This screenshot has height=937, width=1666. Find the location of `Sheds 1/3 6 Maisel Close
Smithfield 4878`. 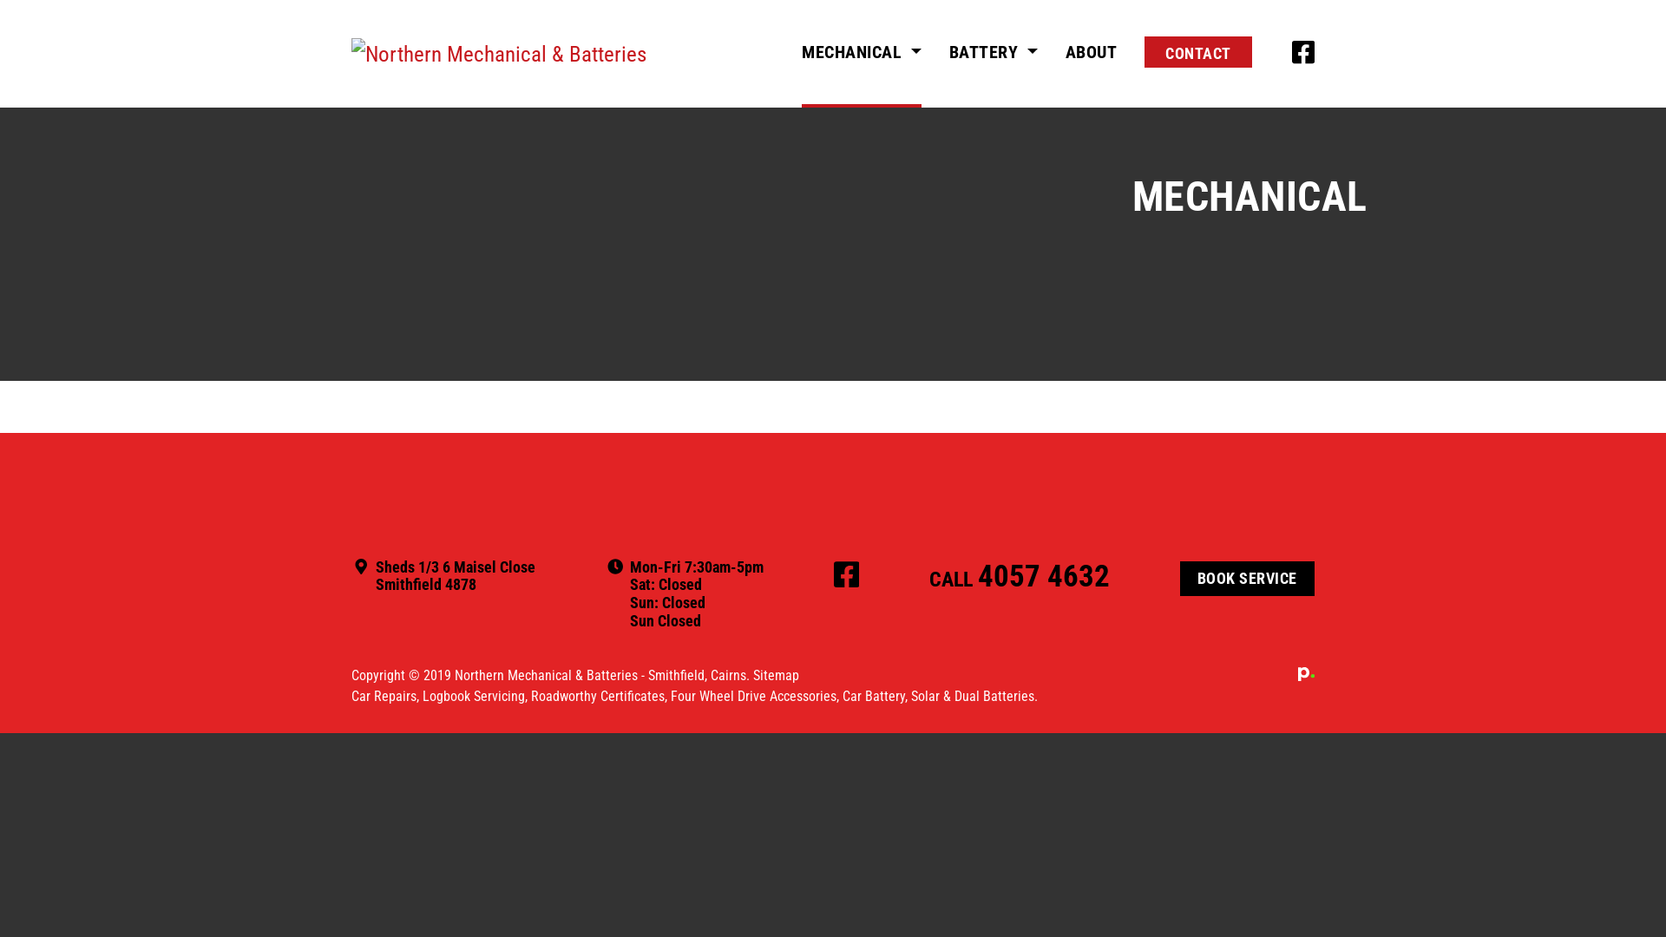

Sheds 1/3 6 Maisel Close
Smithfield 4878 is located at coordinates (456, 576).